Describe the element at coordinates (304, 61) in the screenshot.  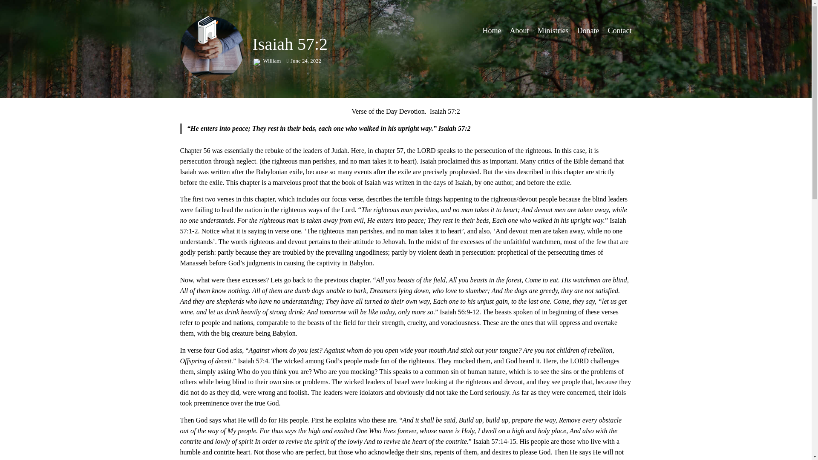
I see `June 24, 2022` at that location.